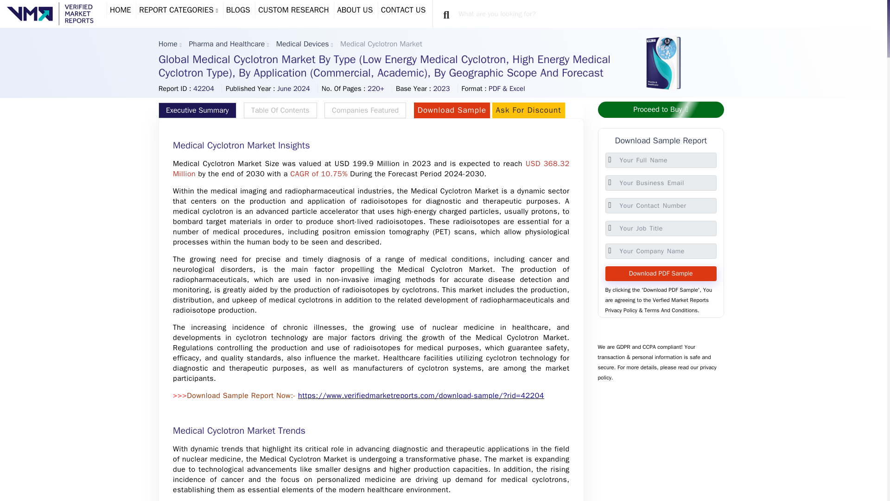 The image size is (890, 501). What do you see at coordinates (280, 110) in the screenshot?
I see `Table Of Contents` at bounding box center [280, 110].